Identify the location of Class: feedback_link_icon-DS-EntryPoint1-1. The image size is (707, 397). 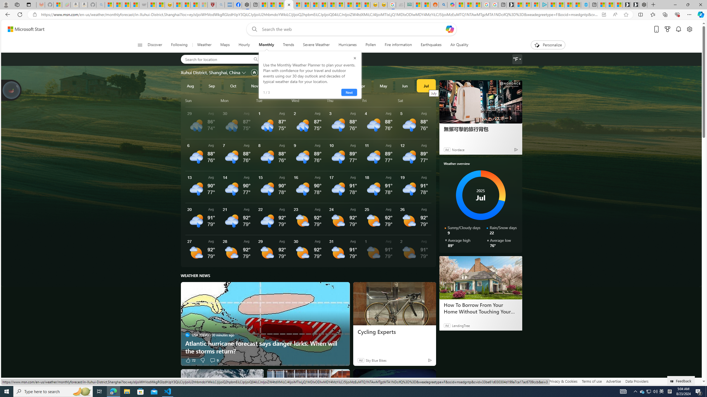
(673, 381).